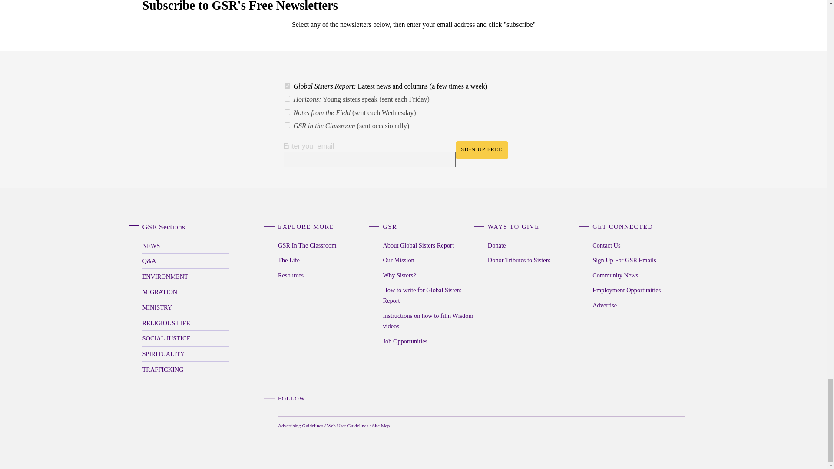 The height and width of the screenshot is (469, 834). Describe the element at coordinates (186, 339) in the screenshot. I see `Social Justice` at that location.